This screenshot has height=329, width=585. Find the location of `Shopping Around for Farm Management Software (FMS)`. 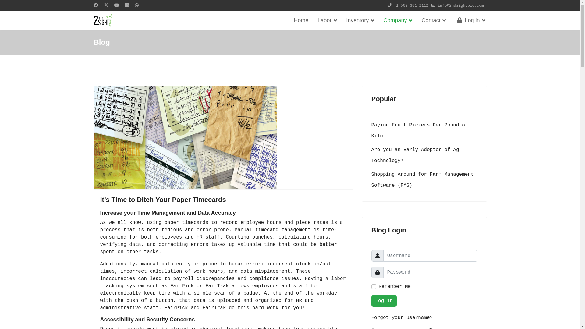

Shopping Around for Farm Management Software (FMS) is located at coordinates (424, 180).